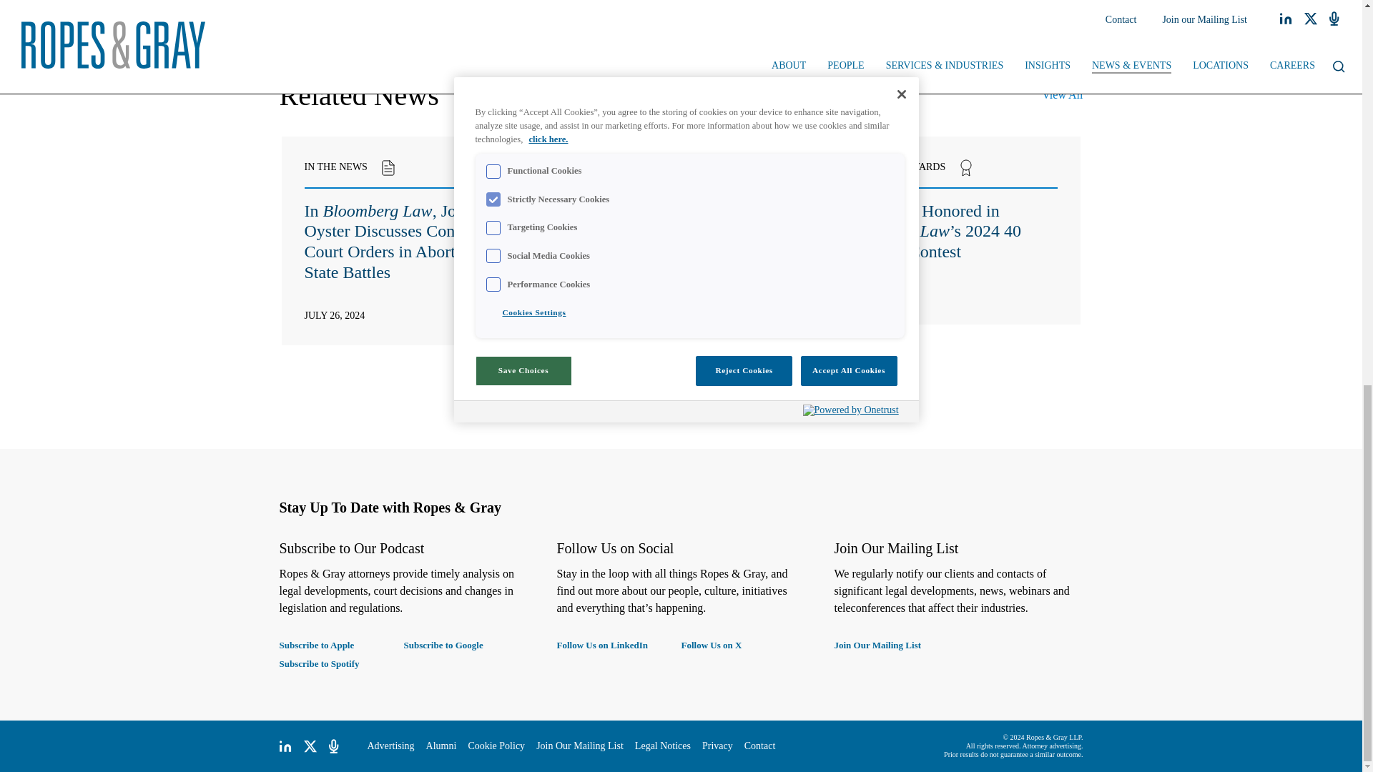  What do you see at coordinates (681, 380) in the screenshot?
I see `LOAD MORE` at bounding box center [681, 380].